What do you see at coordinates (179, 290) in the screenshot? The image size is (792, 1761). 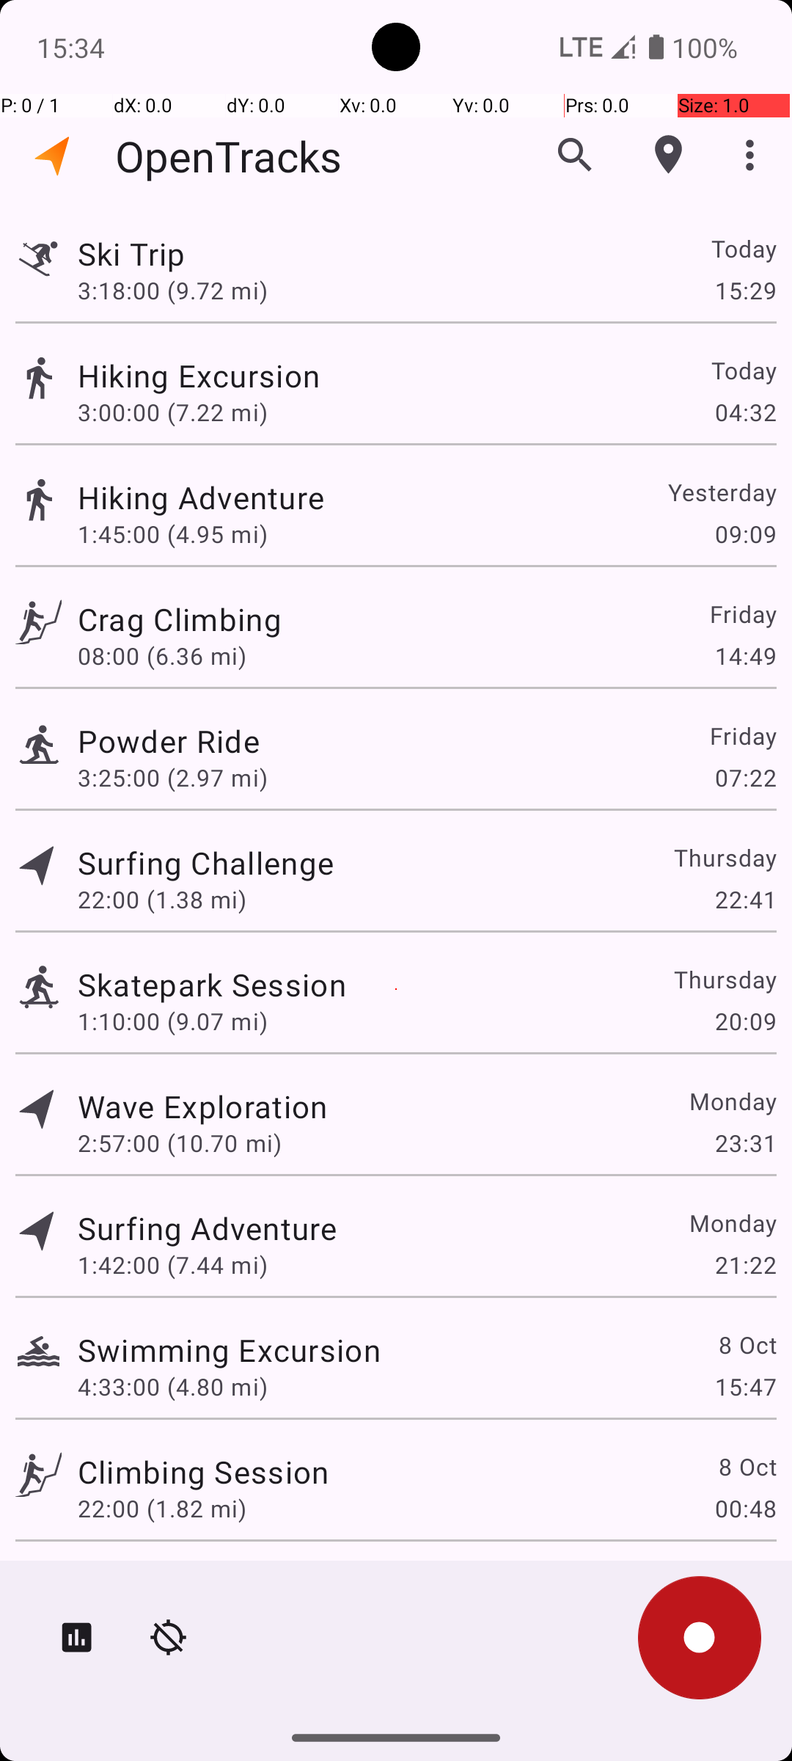 I see `3:18:00 (9.72 mi)` at bounding box center [179, 290].